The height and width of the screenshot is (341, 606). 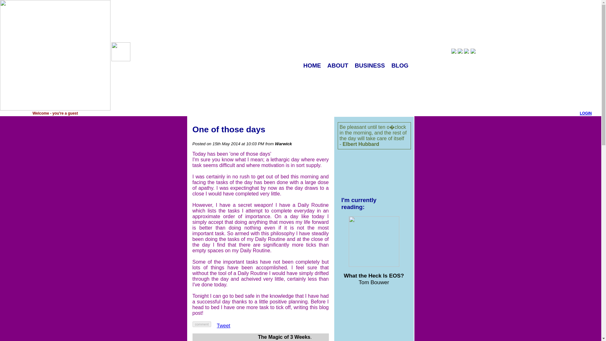 I want to click on LOGIN, so click(x=586, y=113).